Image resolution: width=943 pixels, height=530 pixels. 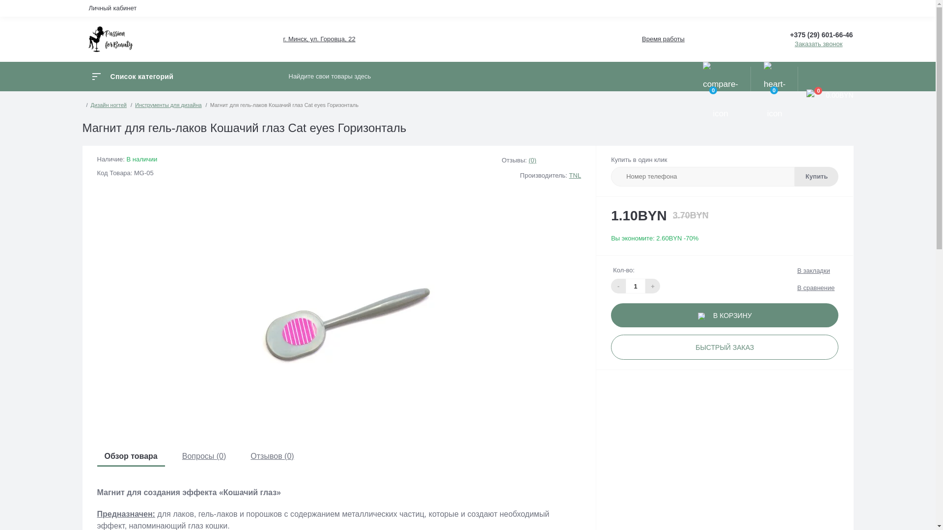 What do you see at coordinates (532, 160) in the screenshot?
I see `(0)` at bounding box center [532, 160].